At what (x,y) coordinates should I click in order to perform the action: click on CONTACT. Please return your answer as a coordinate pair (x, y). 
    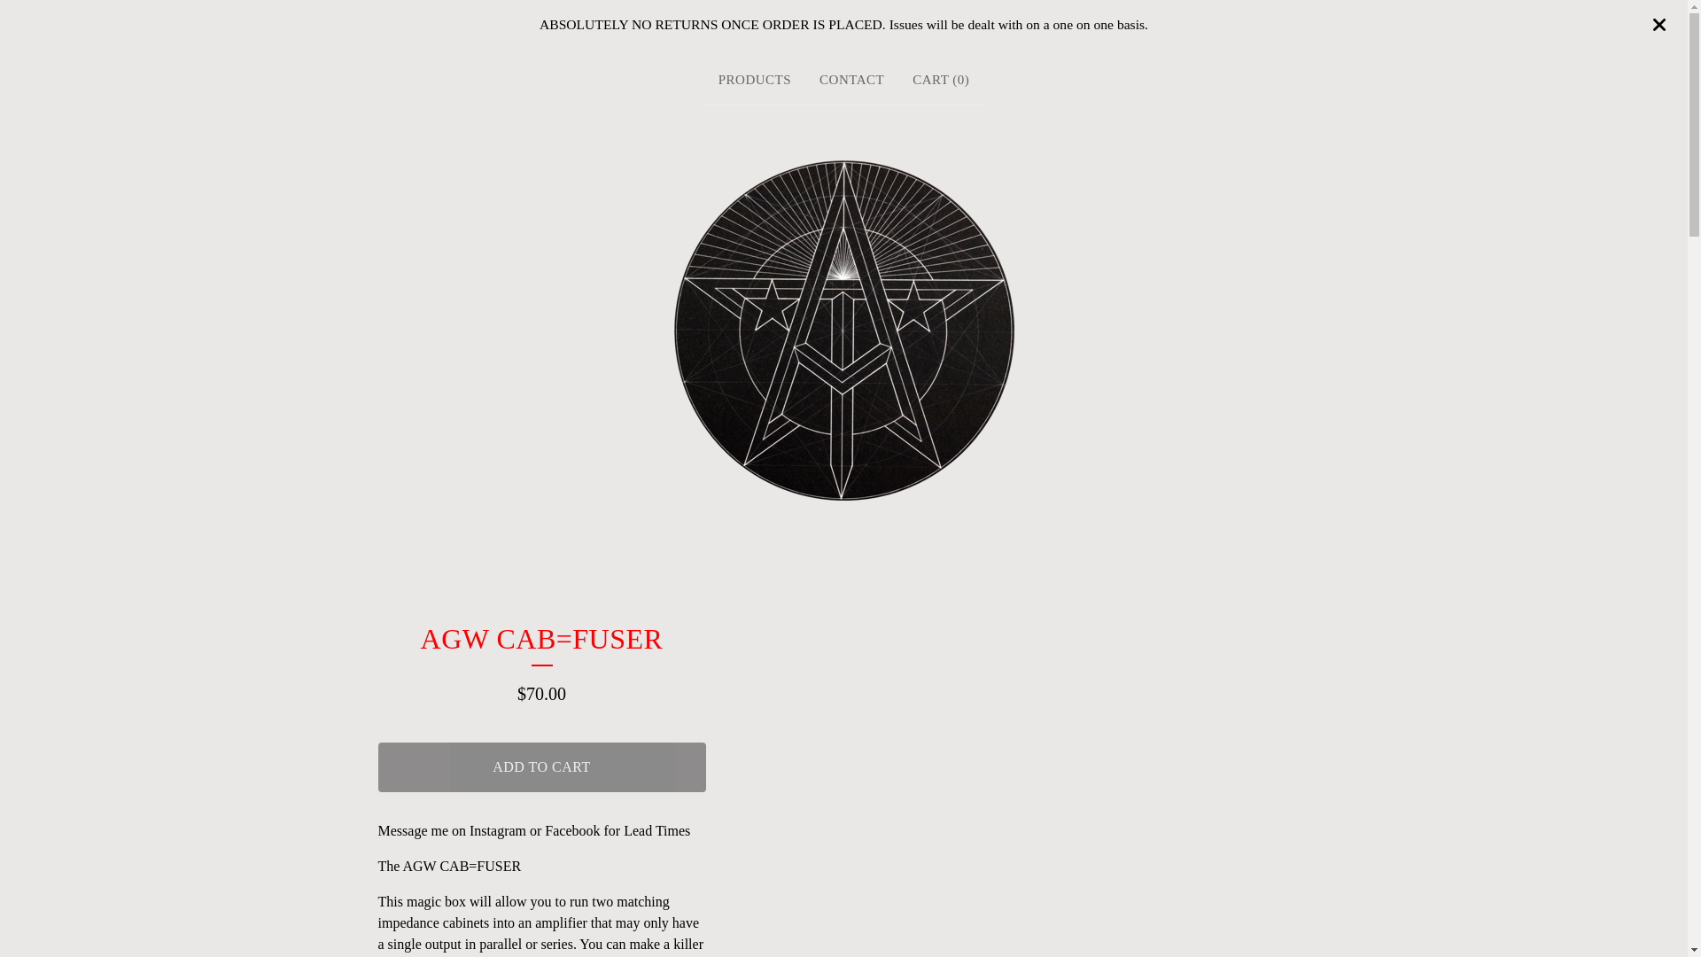
    Looking at the image, I should click on (852, 80).